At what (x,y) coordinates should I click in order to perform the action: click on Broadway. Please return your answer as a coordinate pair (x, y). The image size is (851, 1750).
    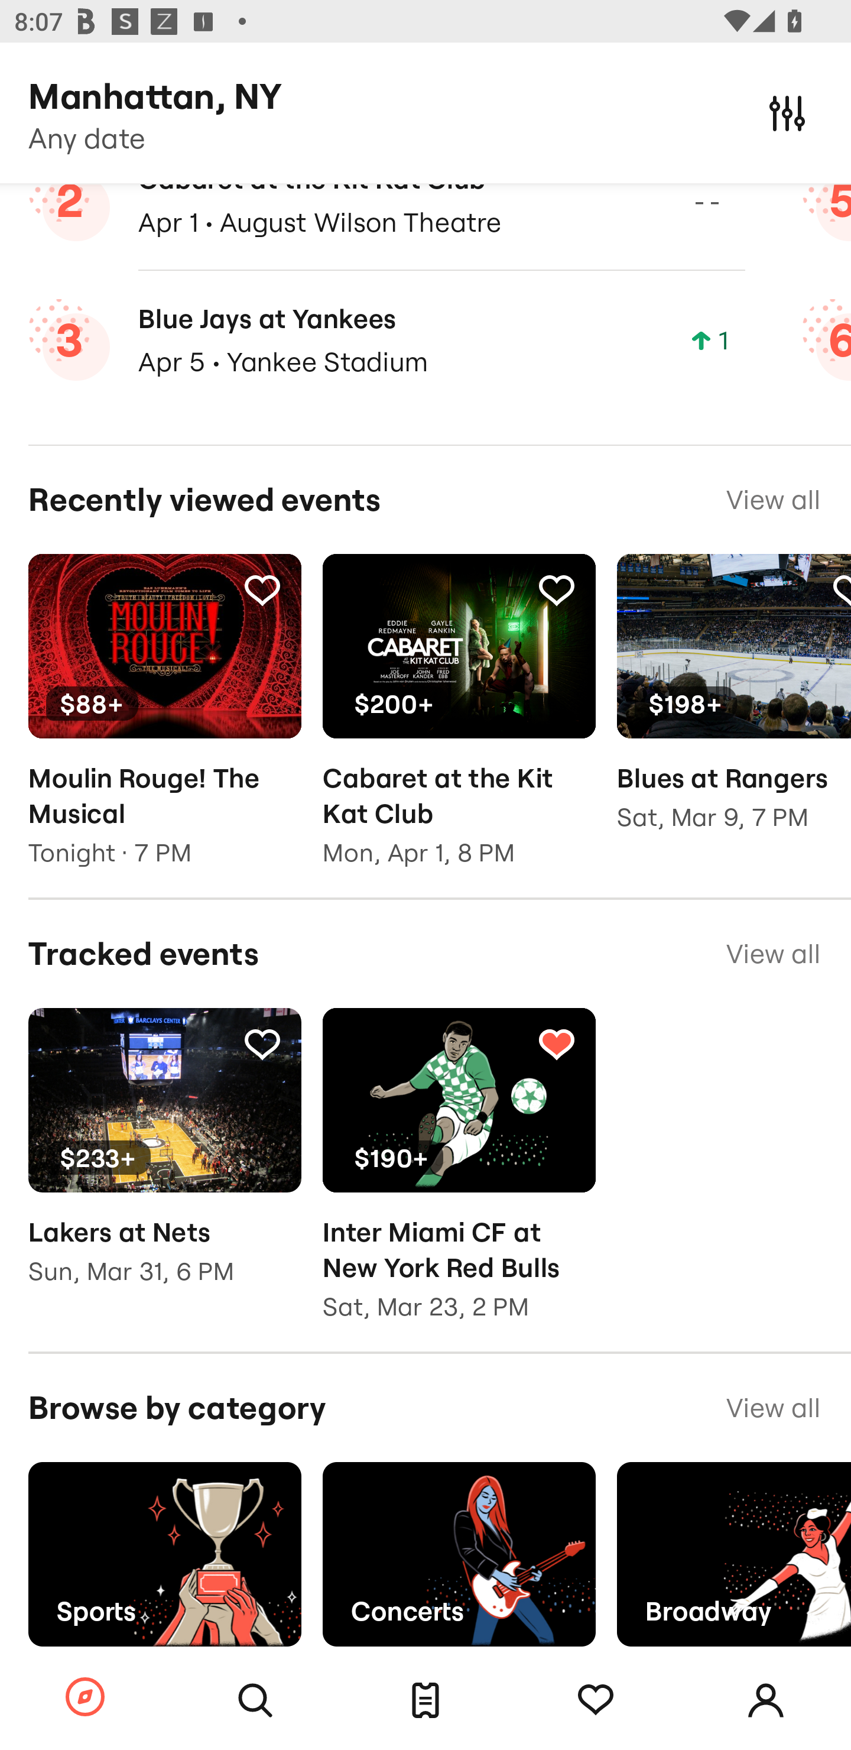
    Looking at the image, I should click on (734, 1554).